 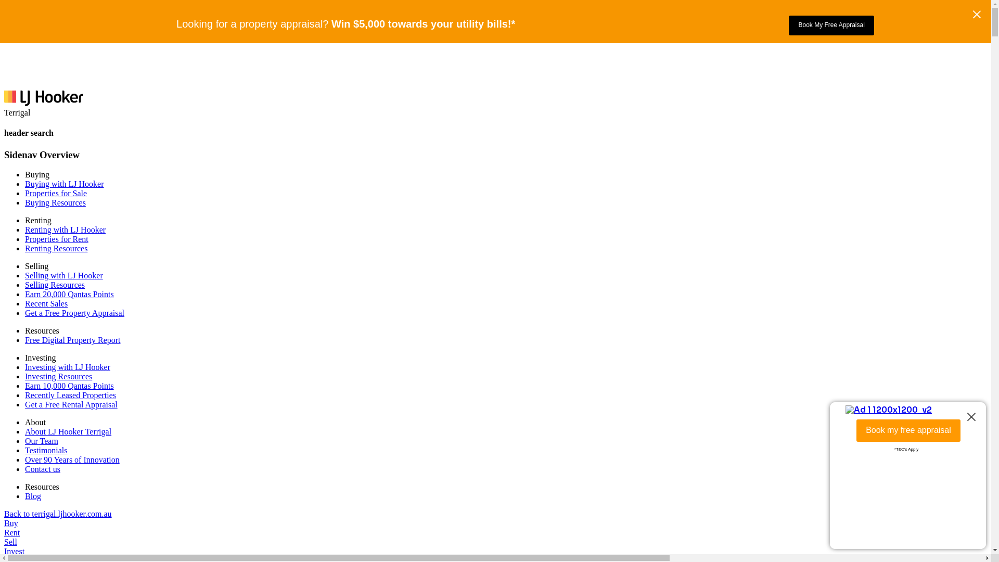 What do you see at coordinates (12, 533) in the screenshot?
I see `Rent` at bounding box center [12, 533].